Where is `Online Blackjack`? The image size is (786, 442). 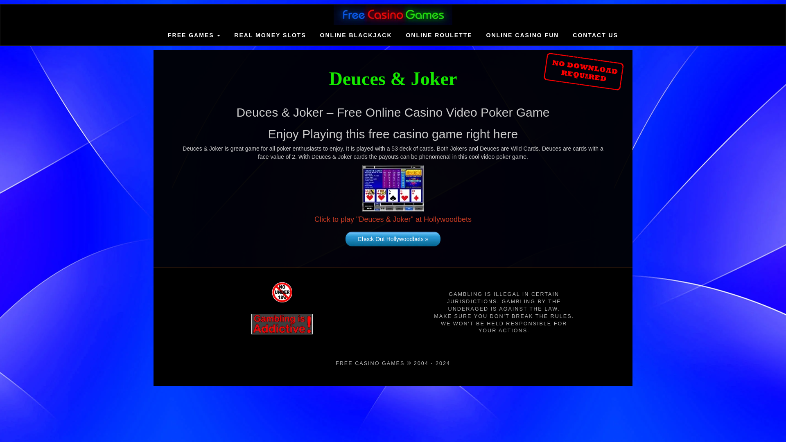
Online Blackjack is located at coordinates (356, 35).